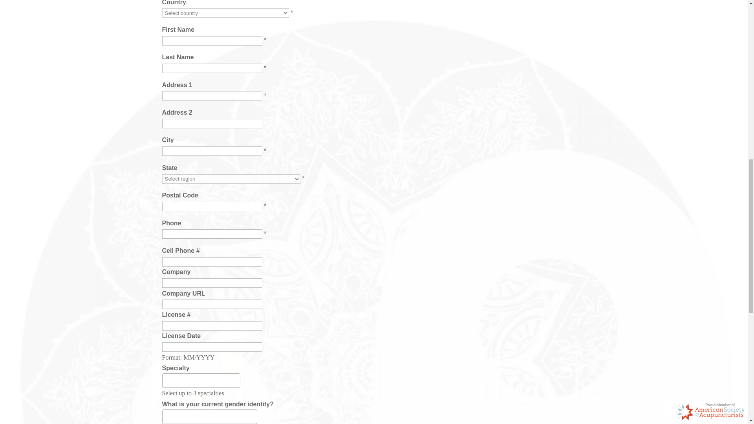 Image resolution: width=754 pixels, height=424 pixels. I want to click on Required Field, so click(303, 178).